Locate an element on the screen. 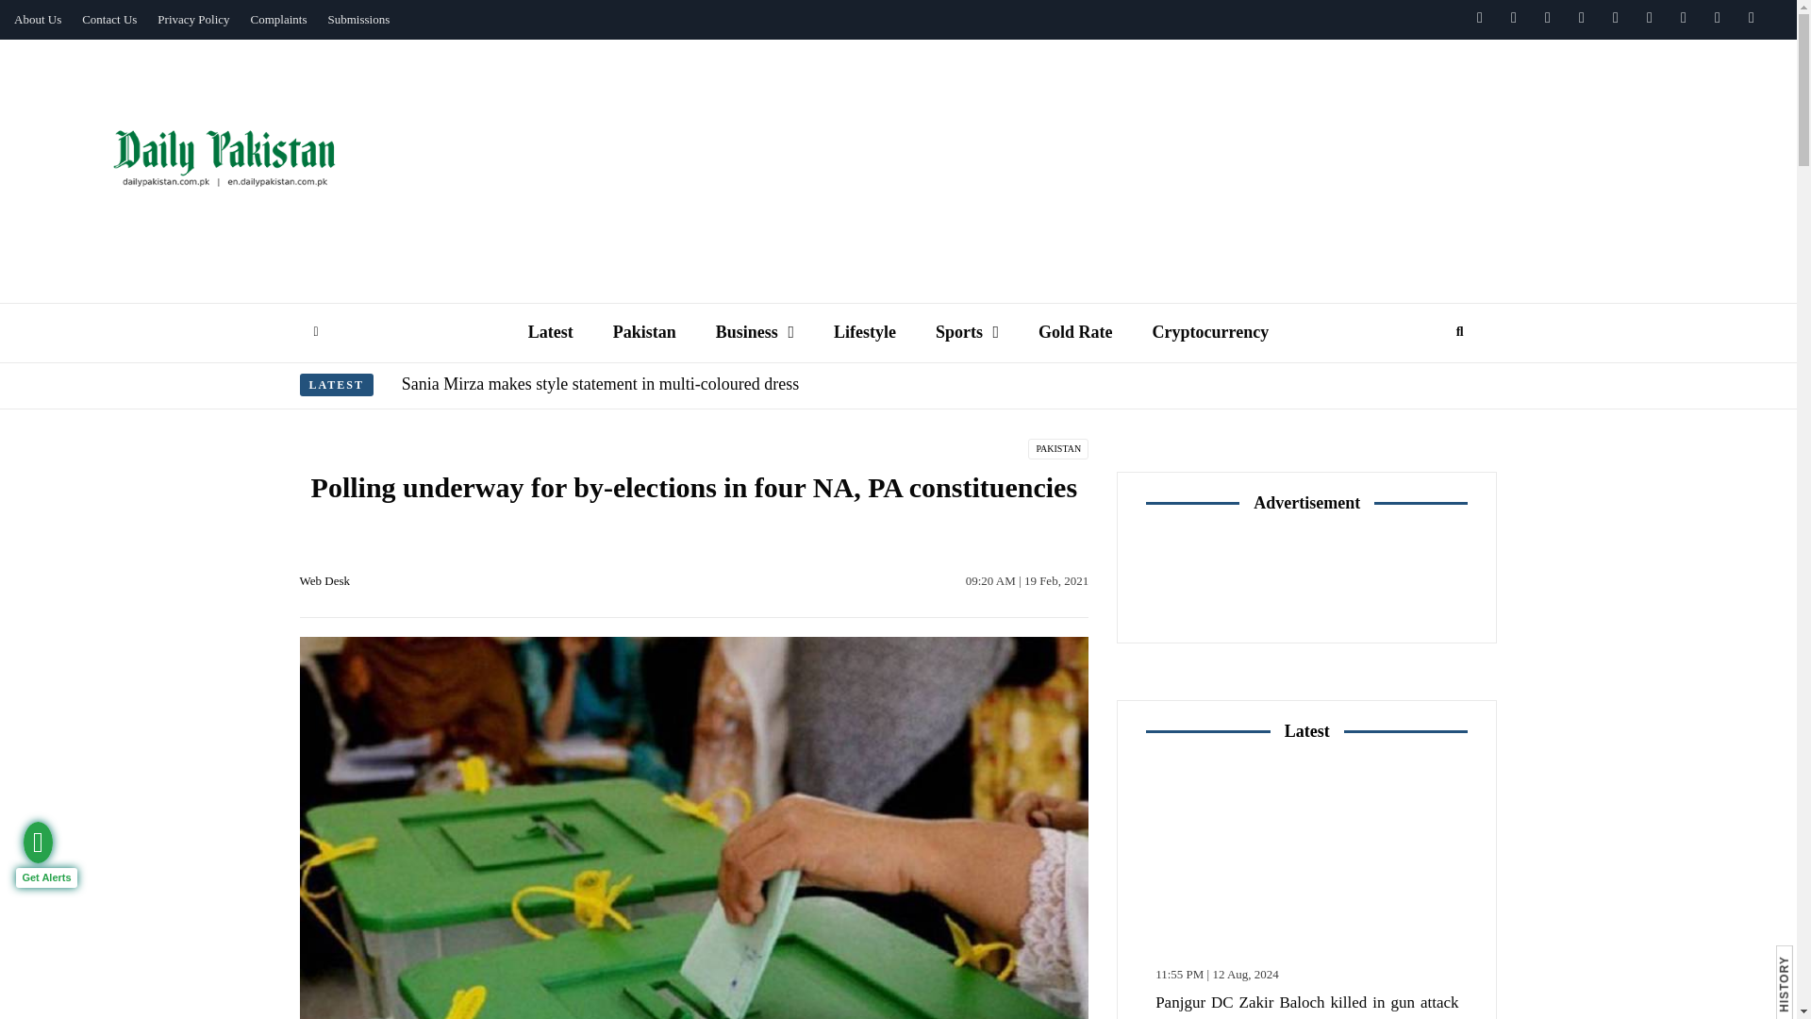 Image resolution: width=1811 pixels, height=1019 pixels. Lifestyle is located at coordinates (864, 332).